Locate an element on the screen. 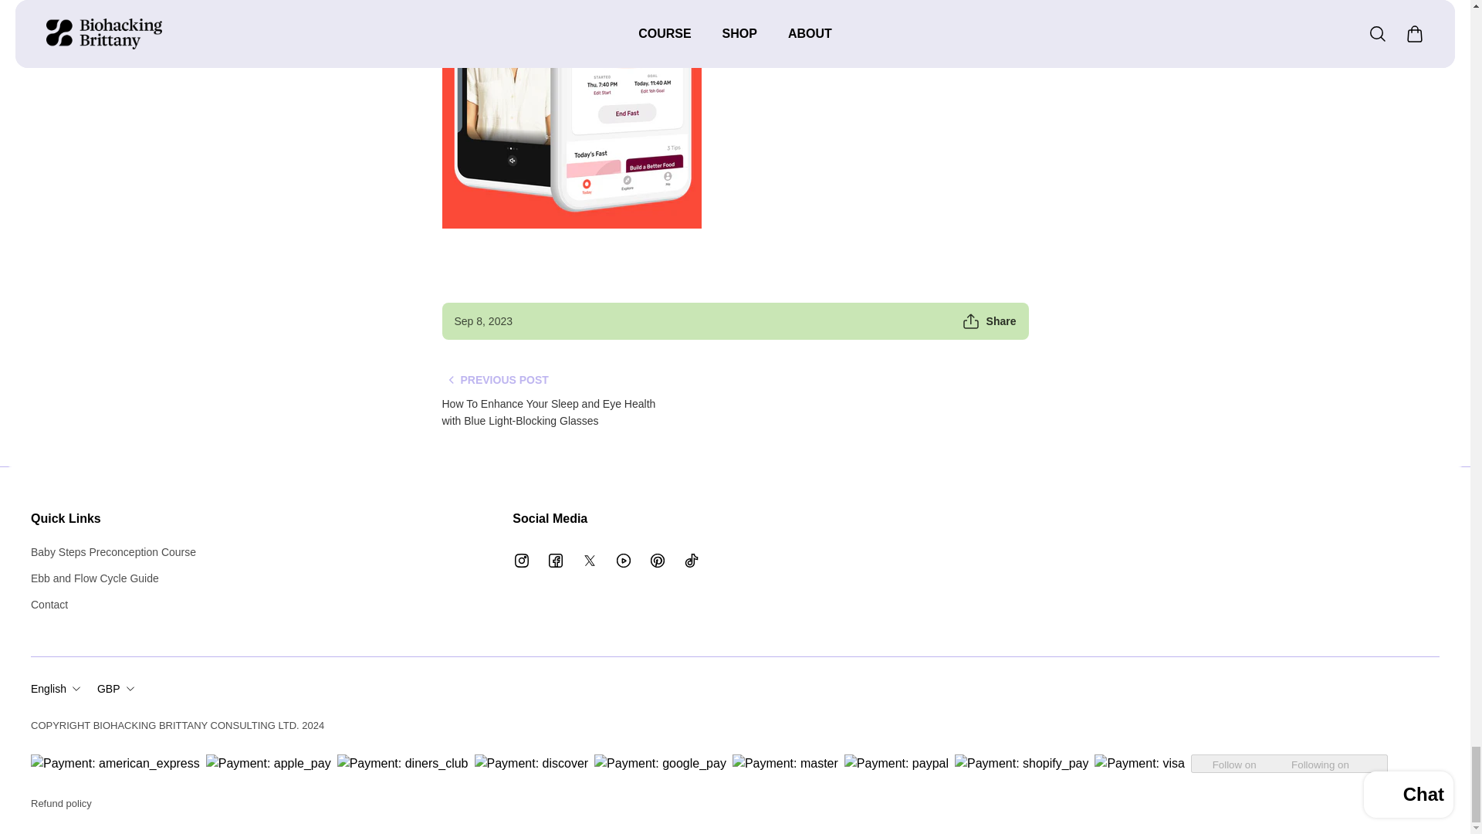  Ebb and Flow Cycle Guide is located at coordinates (113, 578).